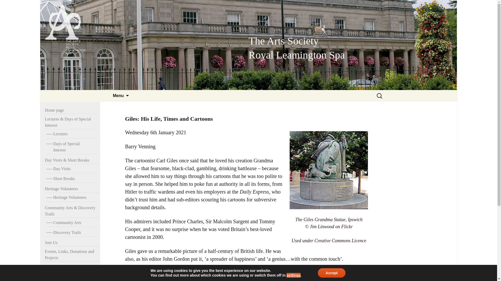 The height and width of the screenshot is (281, 501). What do you see at coordinates (71, 147) in the screenshot?
I see `Heritage Volunteers` at bounding box center [71, 147].